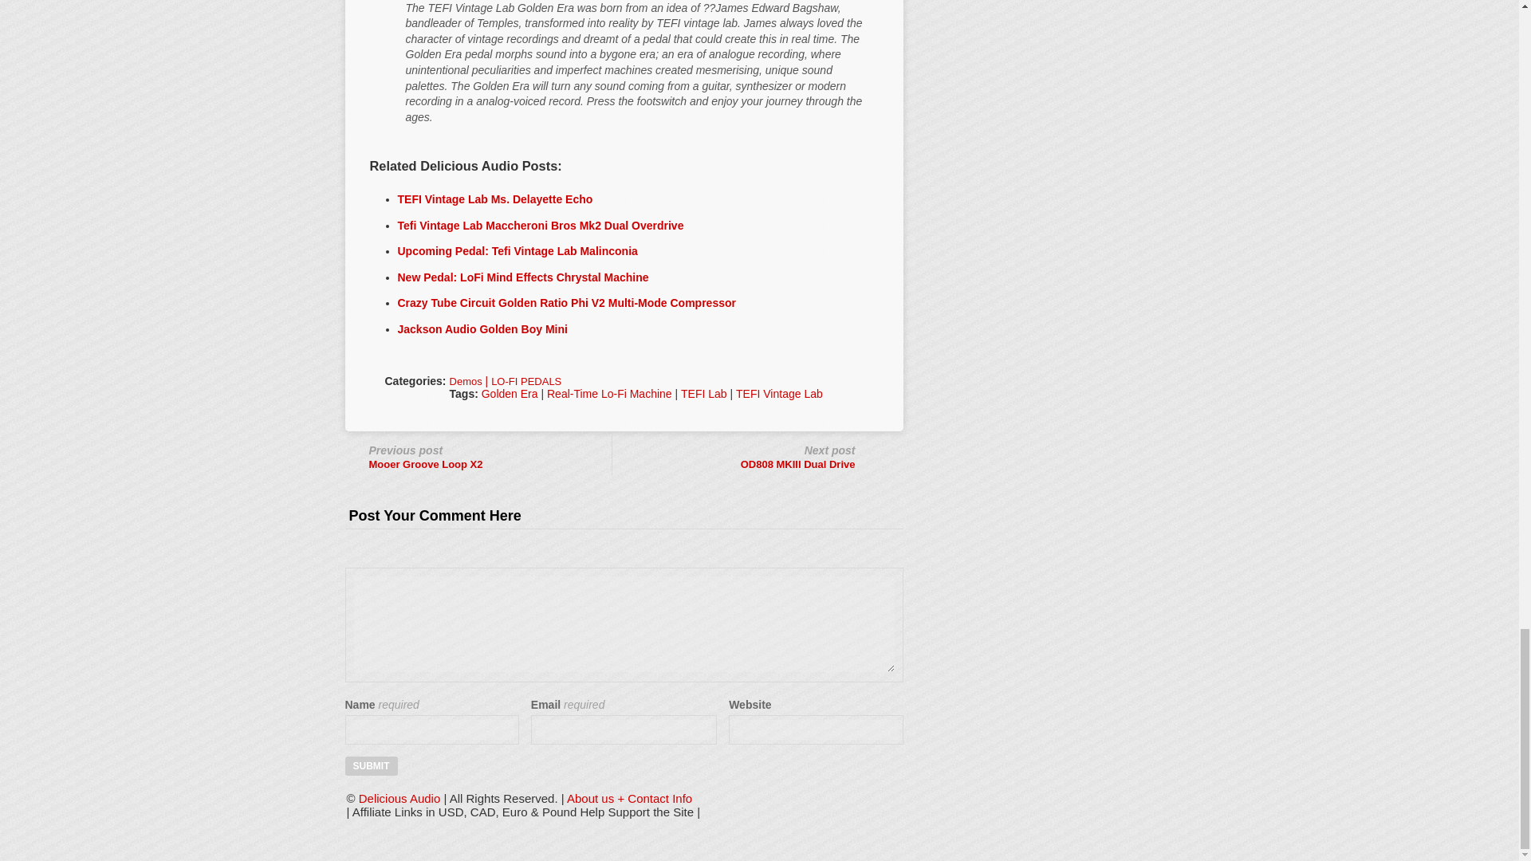  What do you see at coordinates (510, 394) in the screenshot?
I see `View all posts tagged Golden Era` at bounding box center [510, 394].